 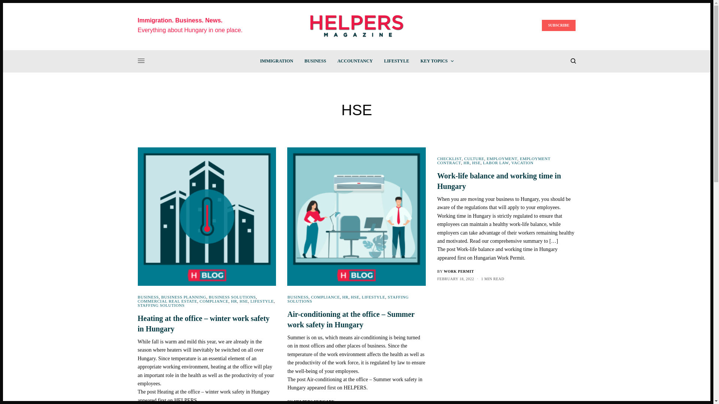 I want to click on Posts by Work Permit, so click(x=458, y=272).